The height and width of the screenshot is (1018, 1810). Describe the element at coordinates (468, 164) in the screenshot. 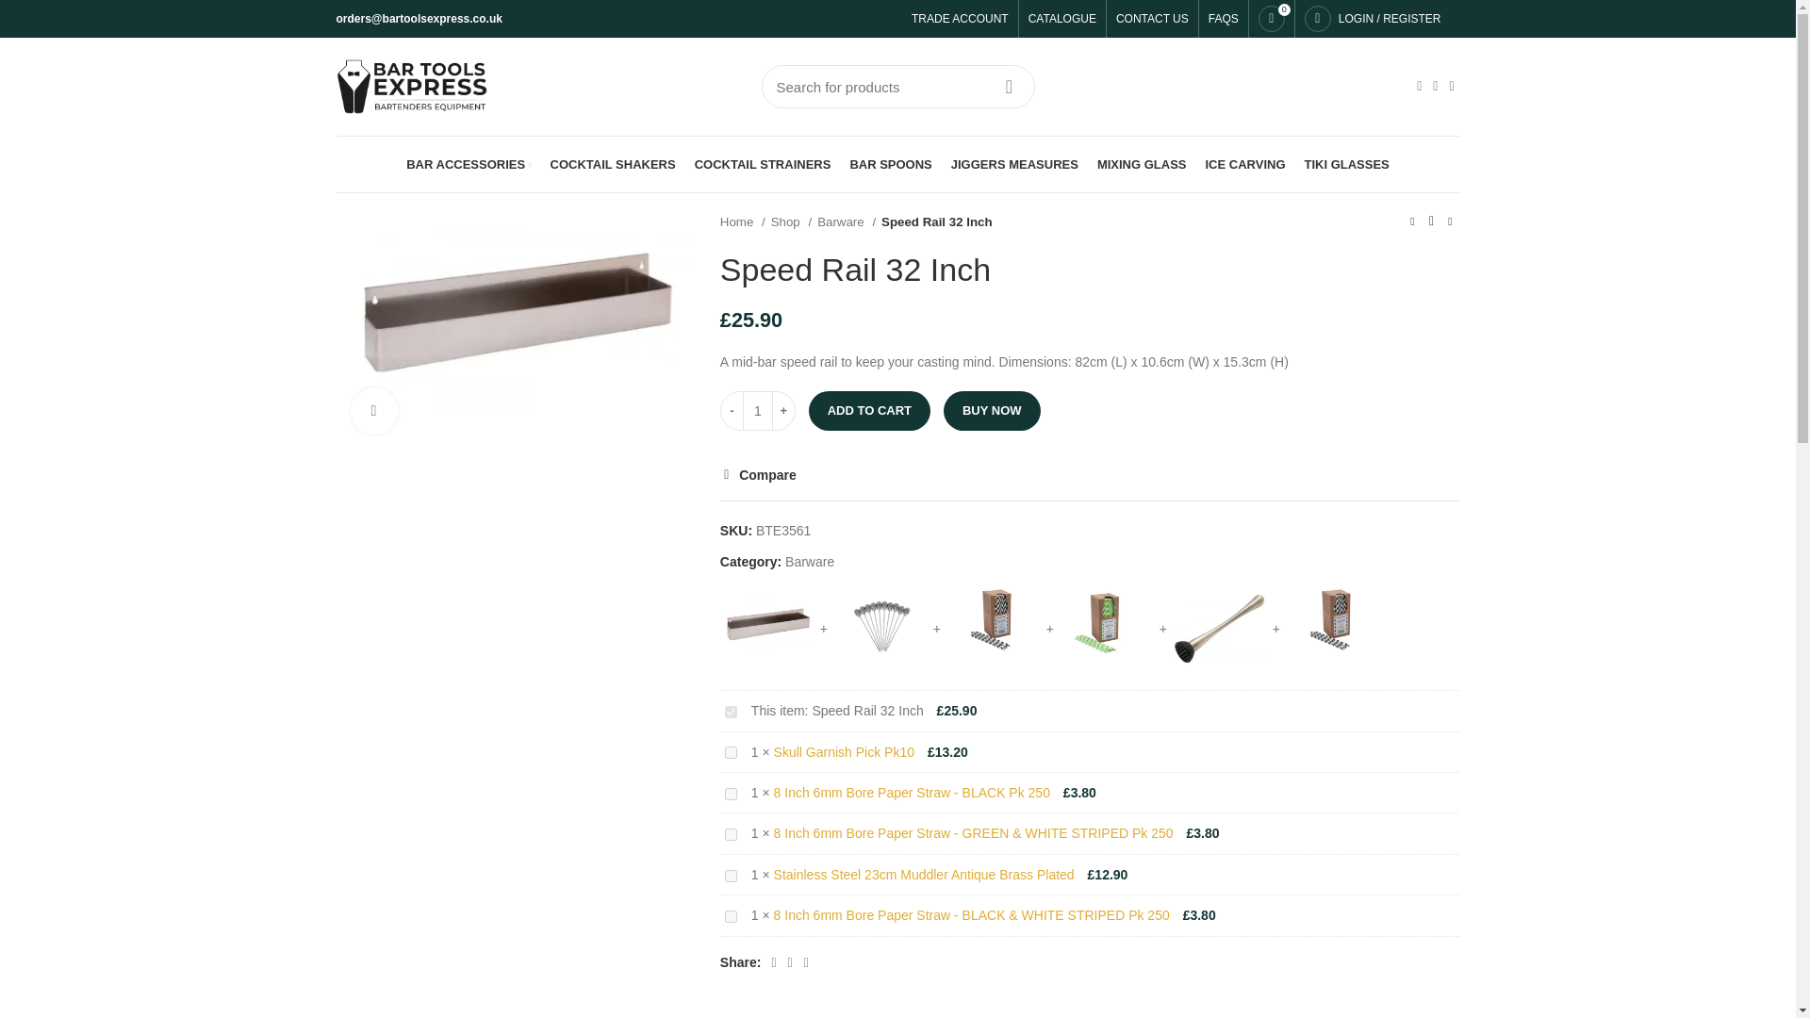

I see `BAR ACCESSORIES` at that location.